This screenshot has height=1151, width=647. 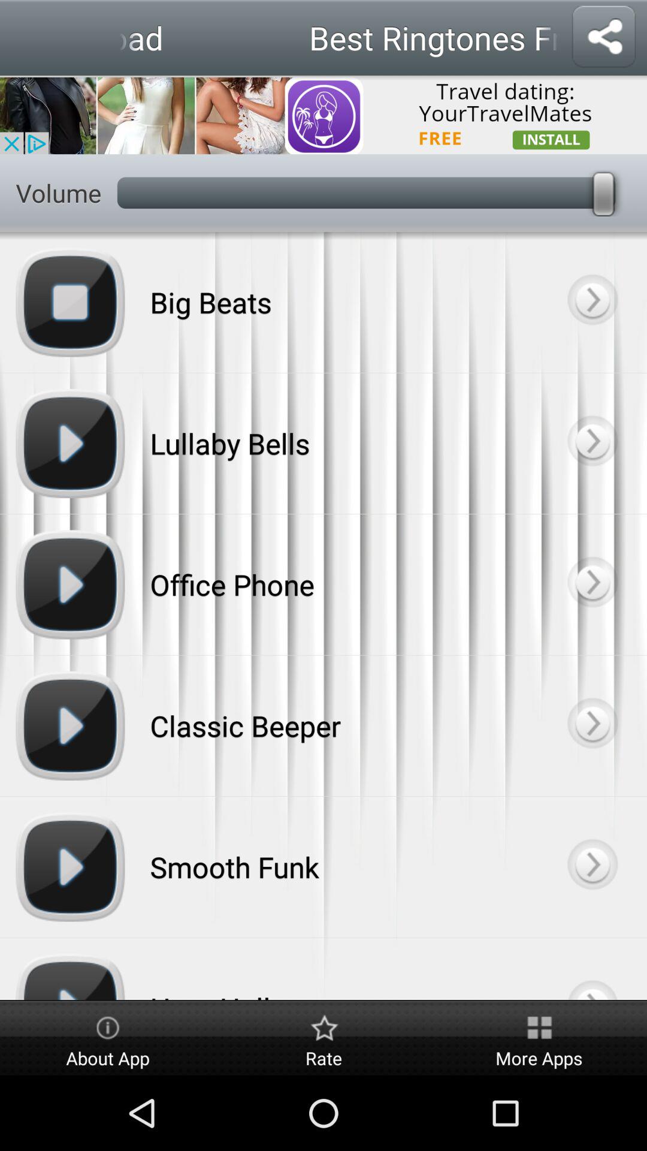 What do you see at coordinates (592, 584) in the screenshot?
I see `customize selected tone` at bounding box center [592, 584].